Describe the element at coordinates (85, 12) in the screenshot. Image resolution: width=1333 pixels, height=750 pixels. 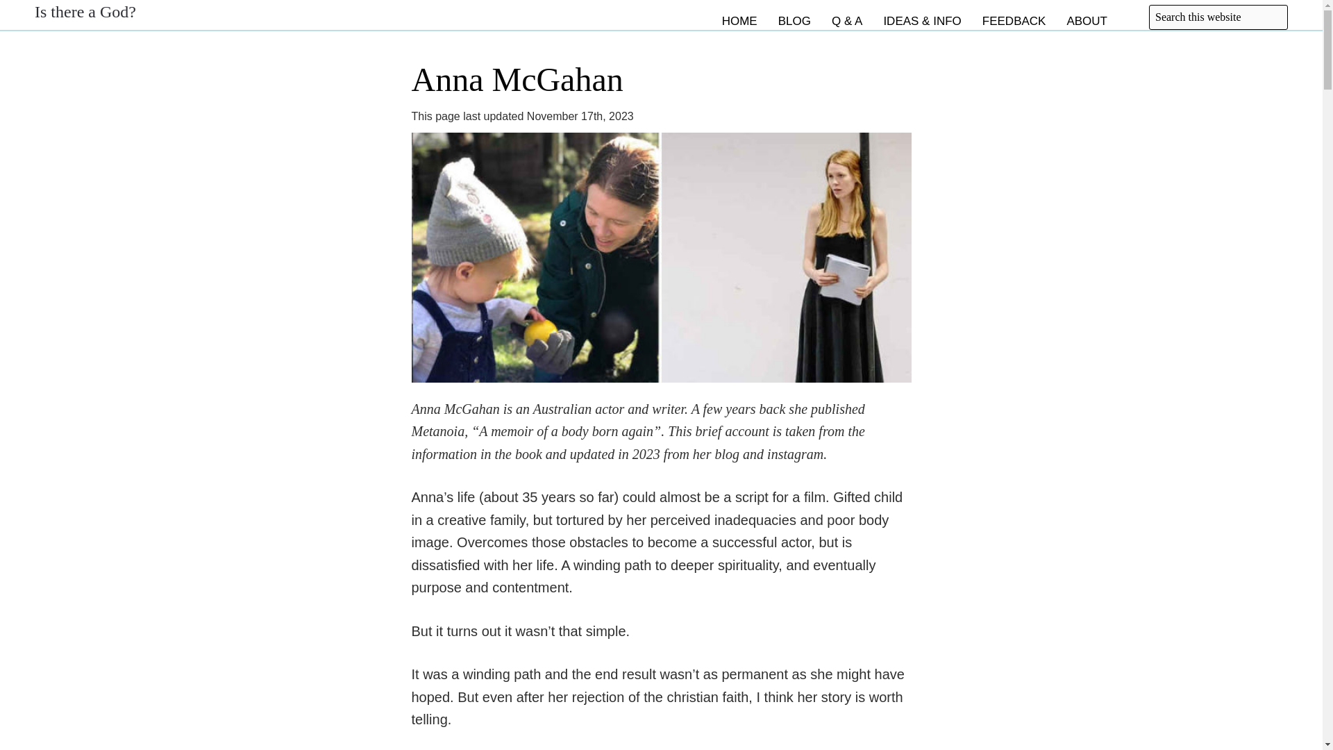
I see `Is there a God?` at that location.